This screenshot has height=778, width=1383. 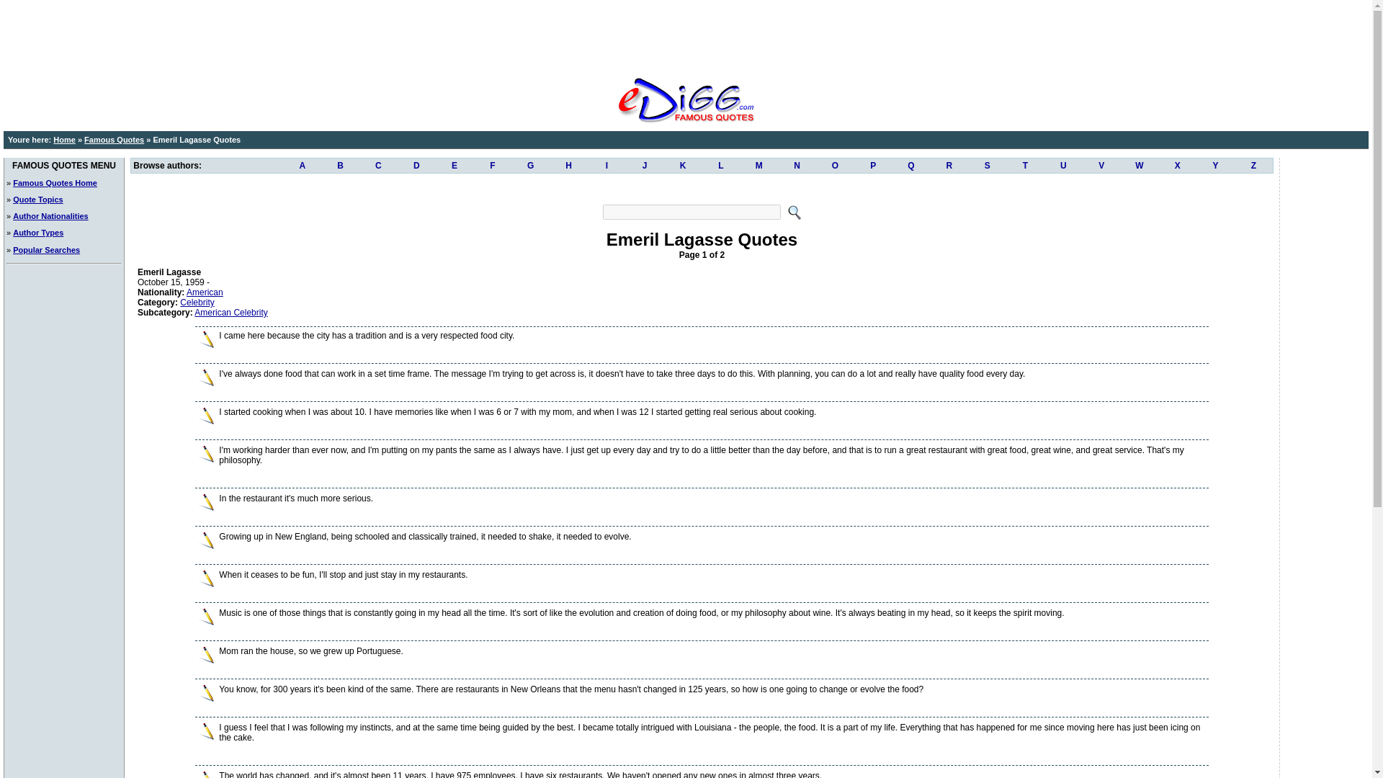 What do you see at coordinates (302, 166) in the screenshot?
I see `A` at bounding box center [302, 166].